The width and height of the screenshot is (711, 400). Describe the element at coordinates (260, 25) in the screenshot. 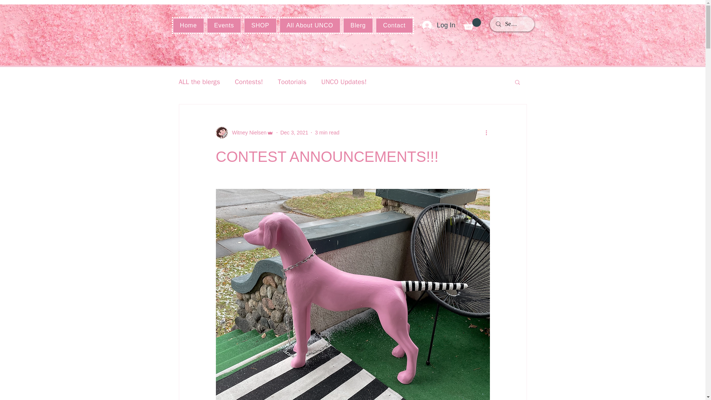

I see `SHOP` at that location.